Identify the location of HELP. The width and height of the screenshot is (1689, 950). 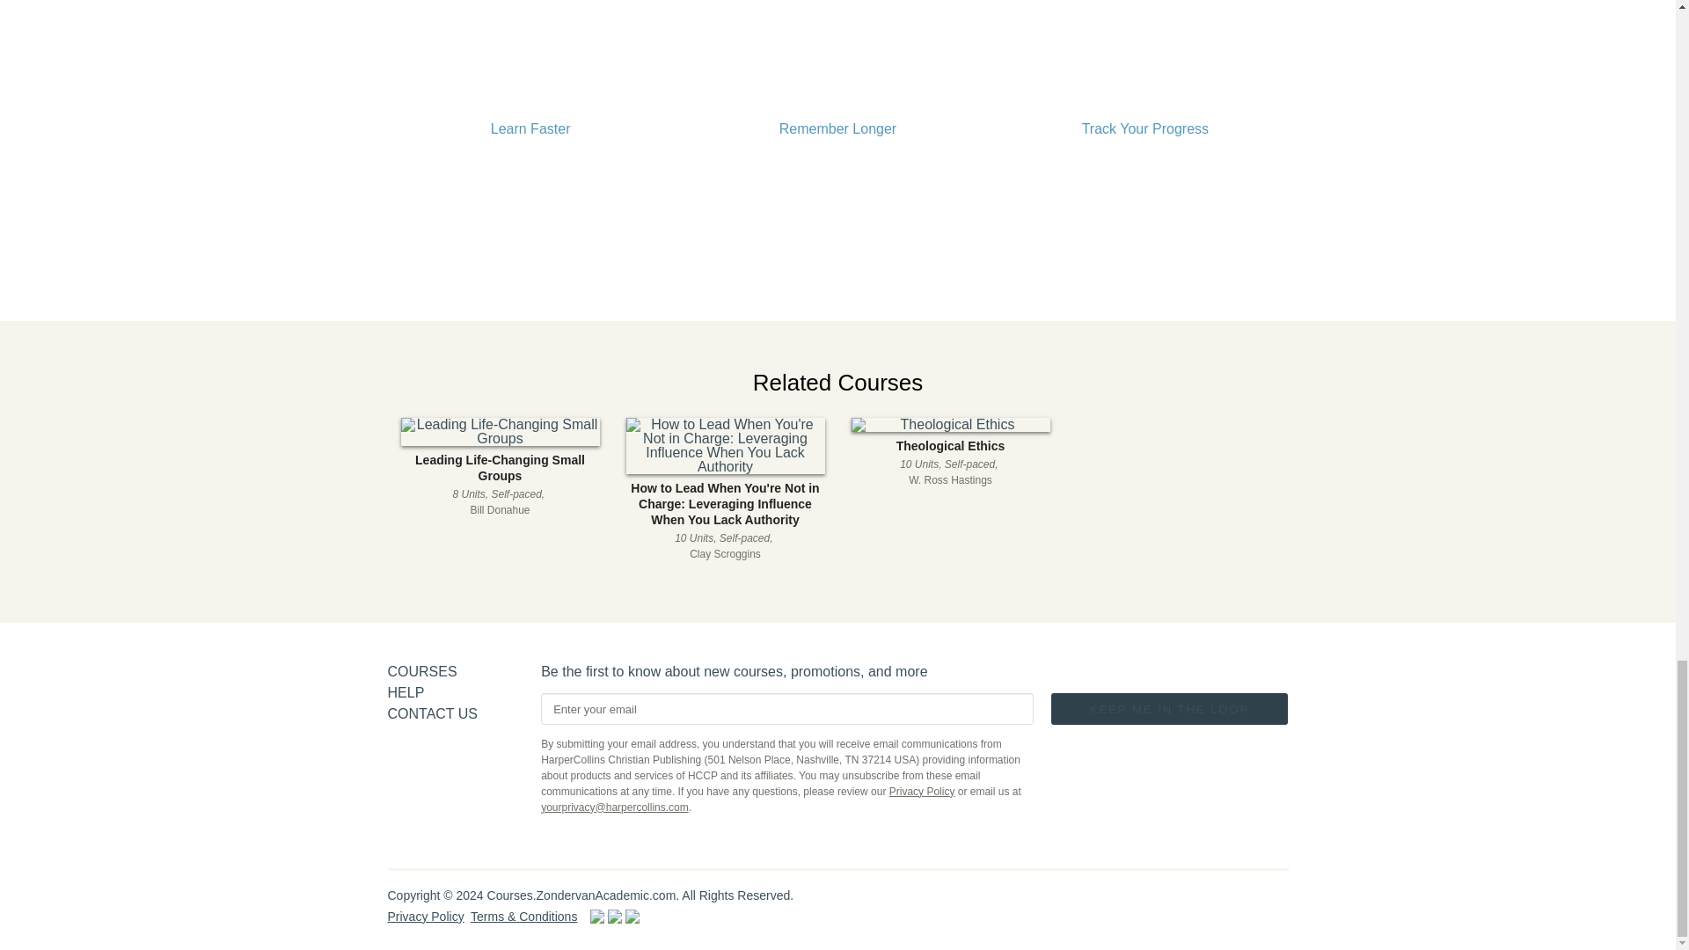
(1144, 899).